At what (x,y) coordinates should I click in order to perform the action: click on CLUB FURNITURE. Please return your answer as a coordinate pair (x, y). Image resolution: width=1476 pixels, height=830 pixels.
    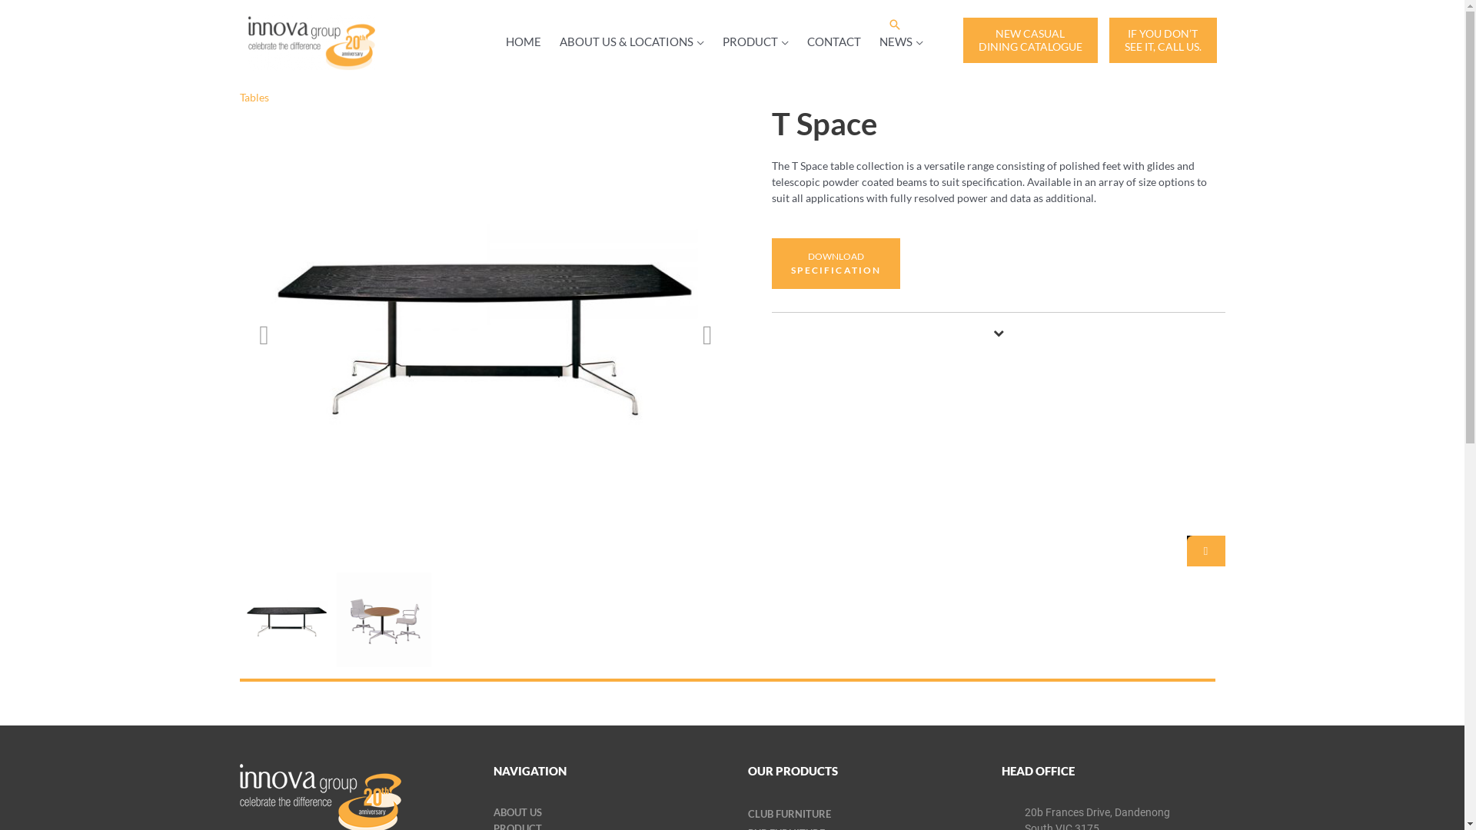
    Looking at the image, I should click on (789, 814).